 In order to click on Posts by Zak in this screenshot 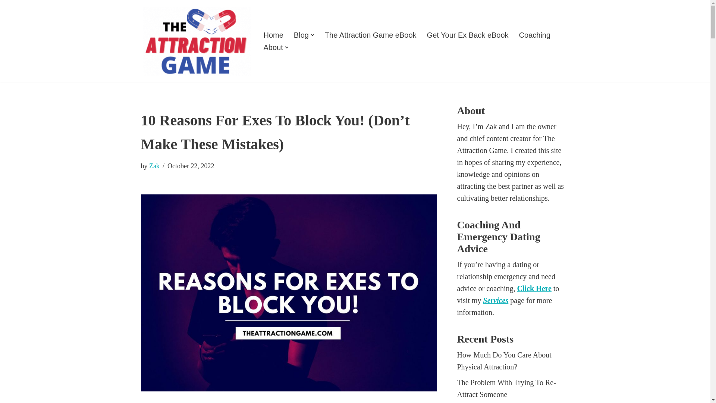, I will do `click(154, 166)`.